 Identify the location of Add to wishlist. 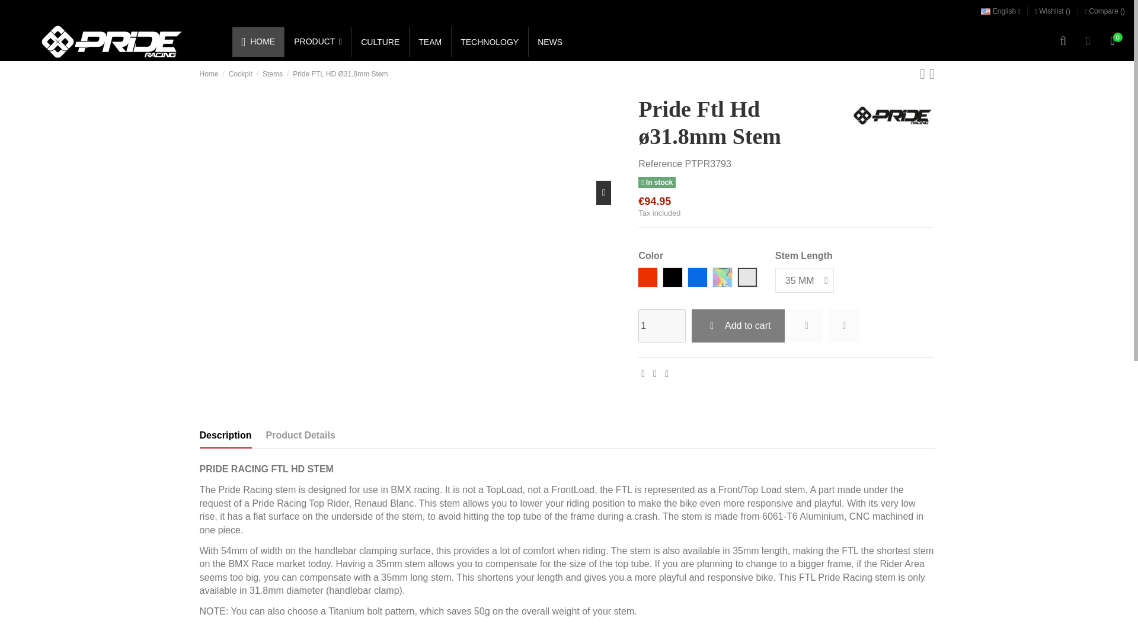
(807, 325).